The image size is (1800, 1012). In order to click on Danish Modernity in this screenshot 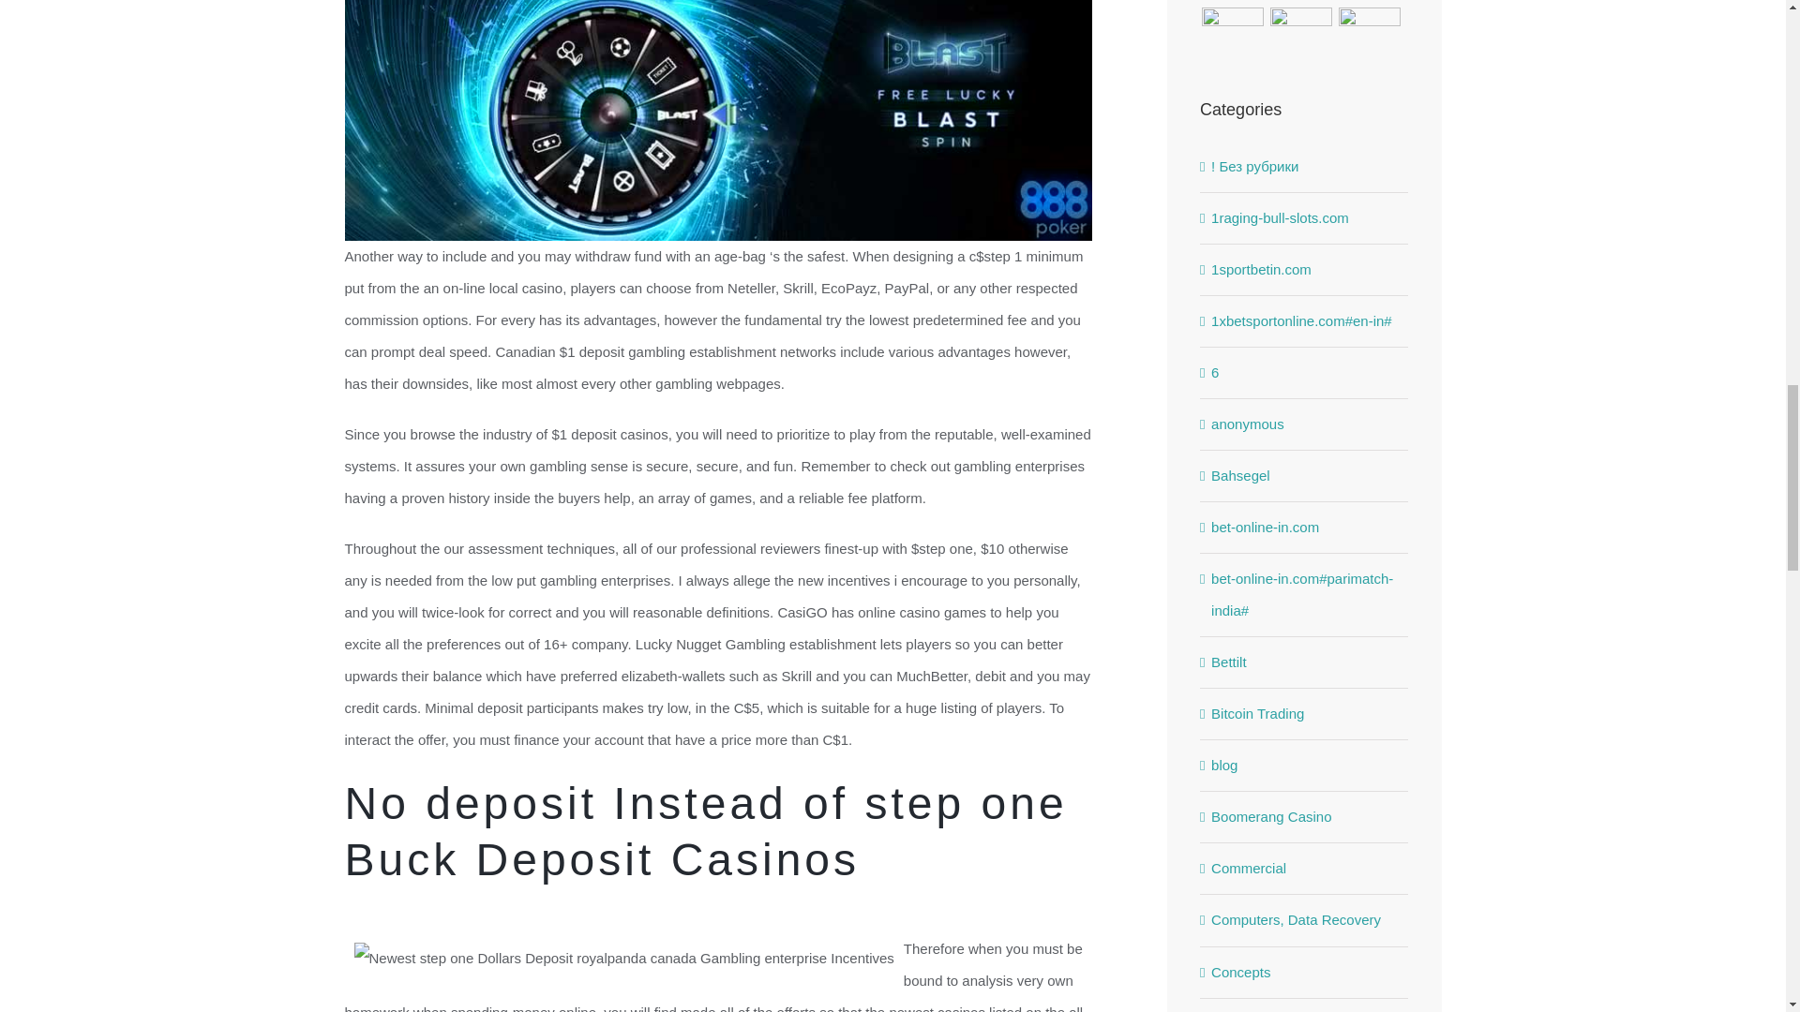, I will do `click(1232, 2)`.